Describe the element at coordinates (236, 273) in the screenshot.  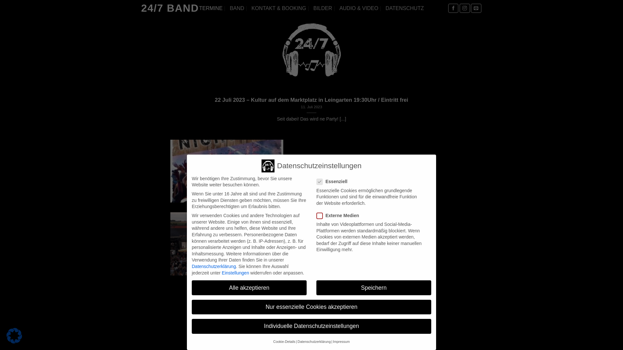
I see `Einstellungen` at that location.